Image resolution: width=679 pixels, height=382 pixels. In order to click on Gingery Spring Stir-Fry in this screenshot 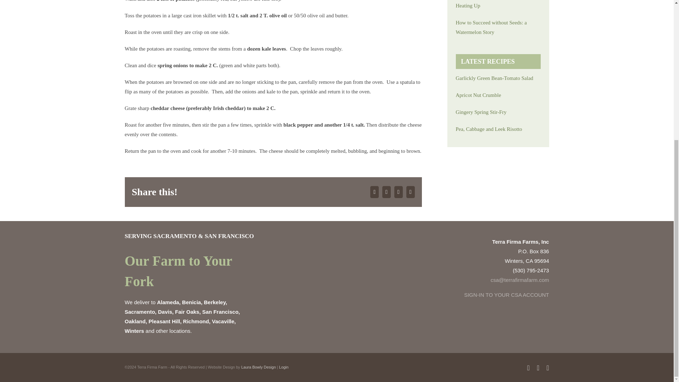, I will do `click(498, 112)`.